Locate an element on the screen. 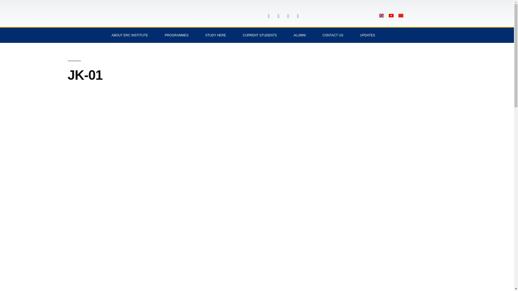 Image resolution: width=518 pixels, height=291 pixels. STUDY HERE is located at coordinates (216, 35).